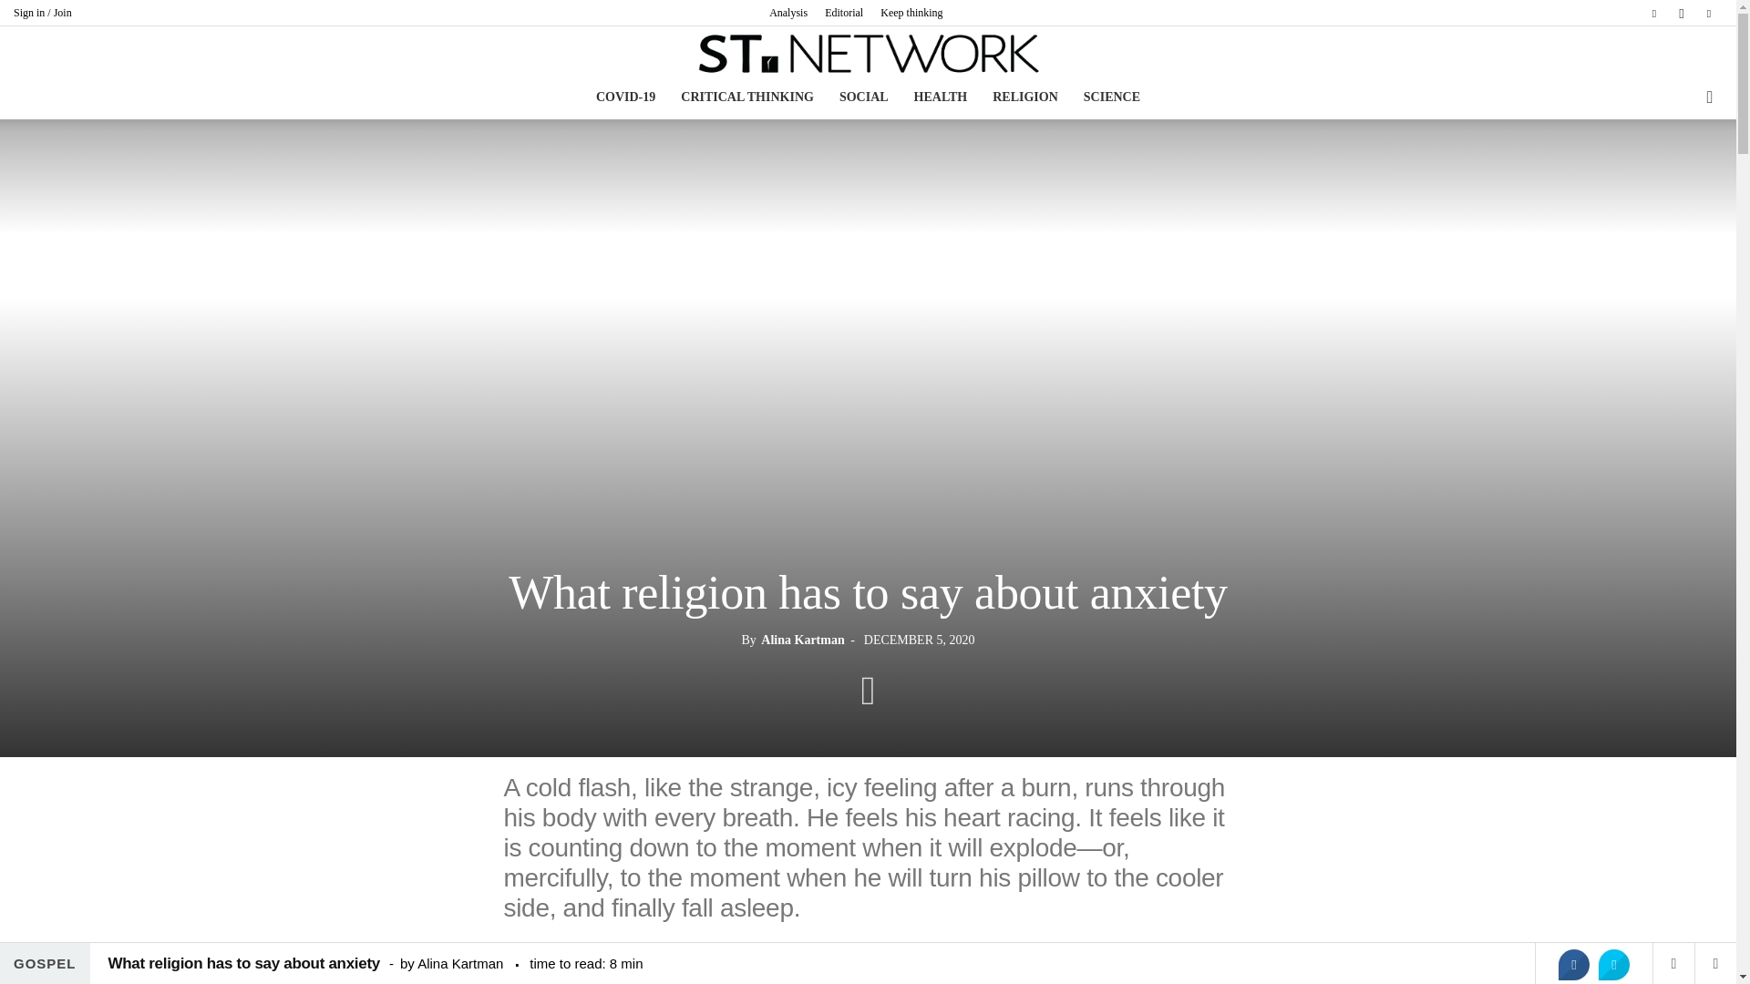 Image resolution: width=1750 pixels, height=984 pixels. What do you see at coordinates (911, 12) in the screenshot?
I see `Keep thinking` at bounding box center [911, 12].